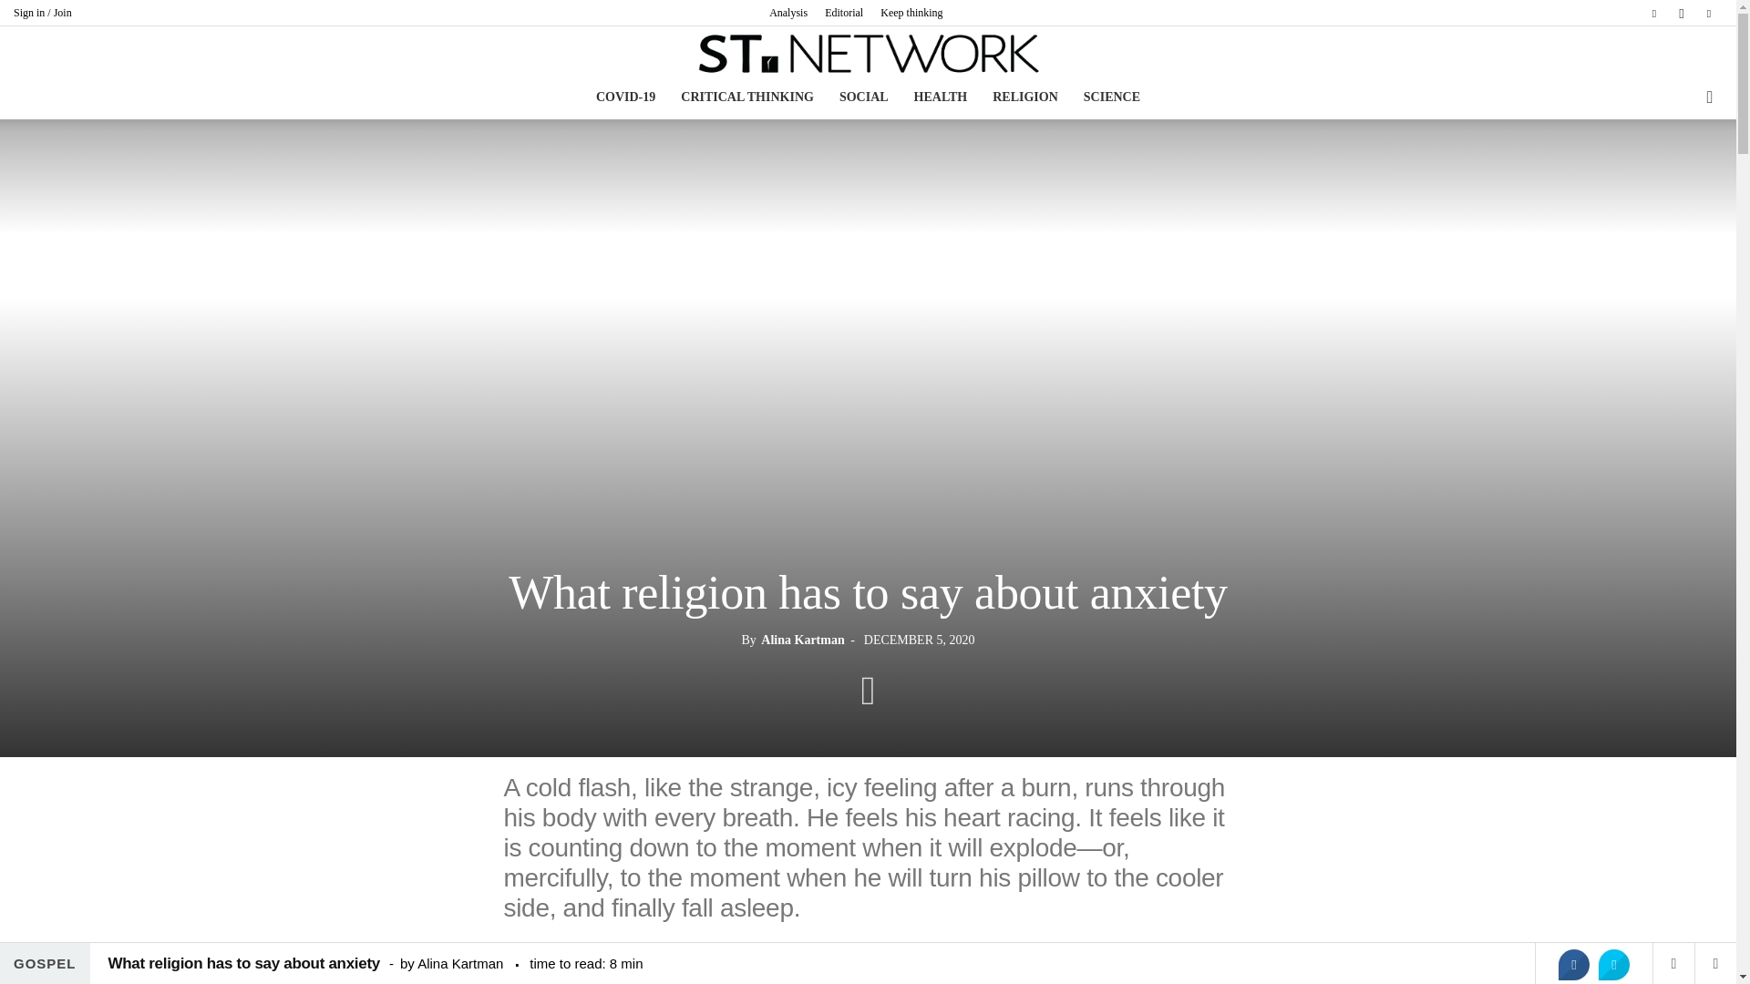 Image resolution: width=1750 pixels, height=984 pixels. What do you see at coordinates (911, 12) in the screenshot?
I see `Keep thinking` at bounding box center [911, 12].